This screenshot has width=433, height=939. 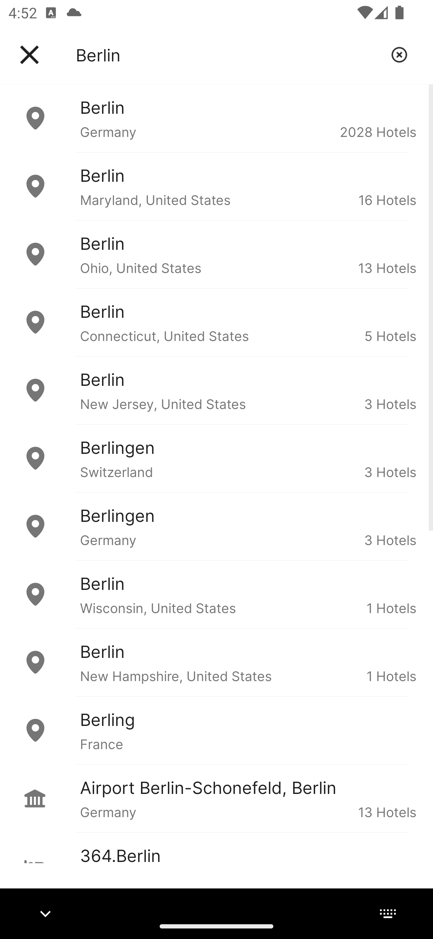 What do you see at coordinates (216, 186) in the screenshot?
I see `Berlin Maryland, United States 16 Hotels` at bounding box center [216, 186].